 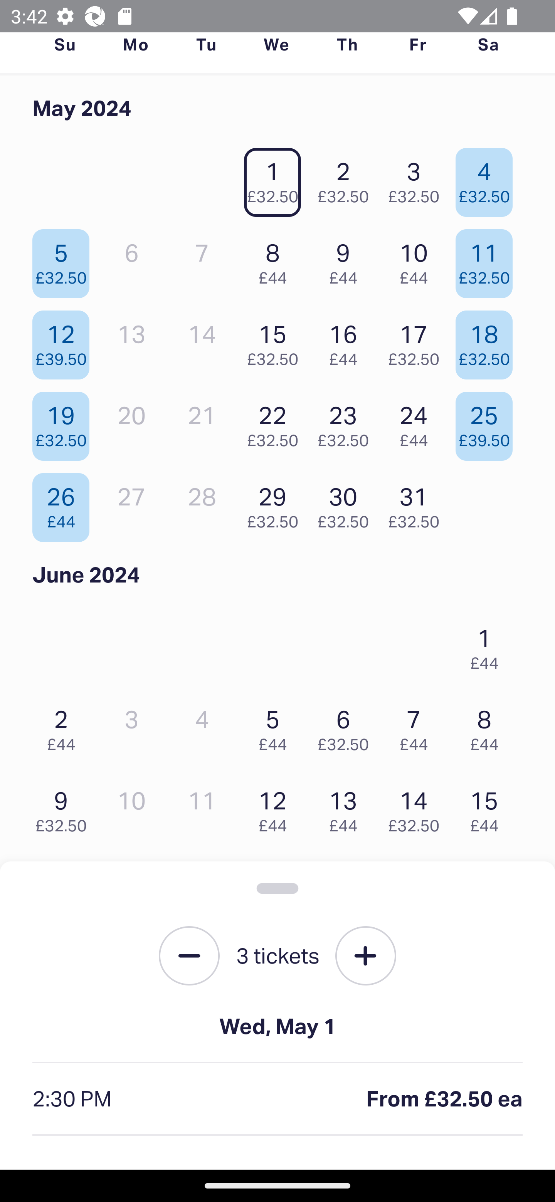 What do you see at coordinates (65, 260) in the screenshot?
I see `5 £32.50` at bounding box center [65, 260].